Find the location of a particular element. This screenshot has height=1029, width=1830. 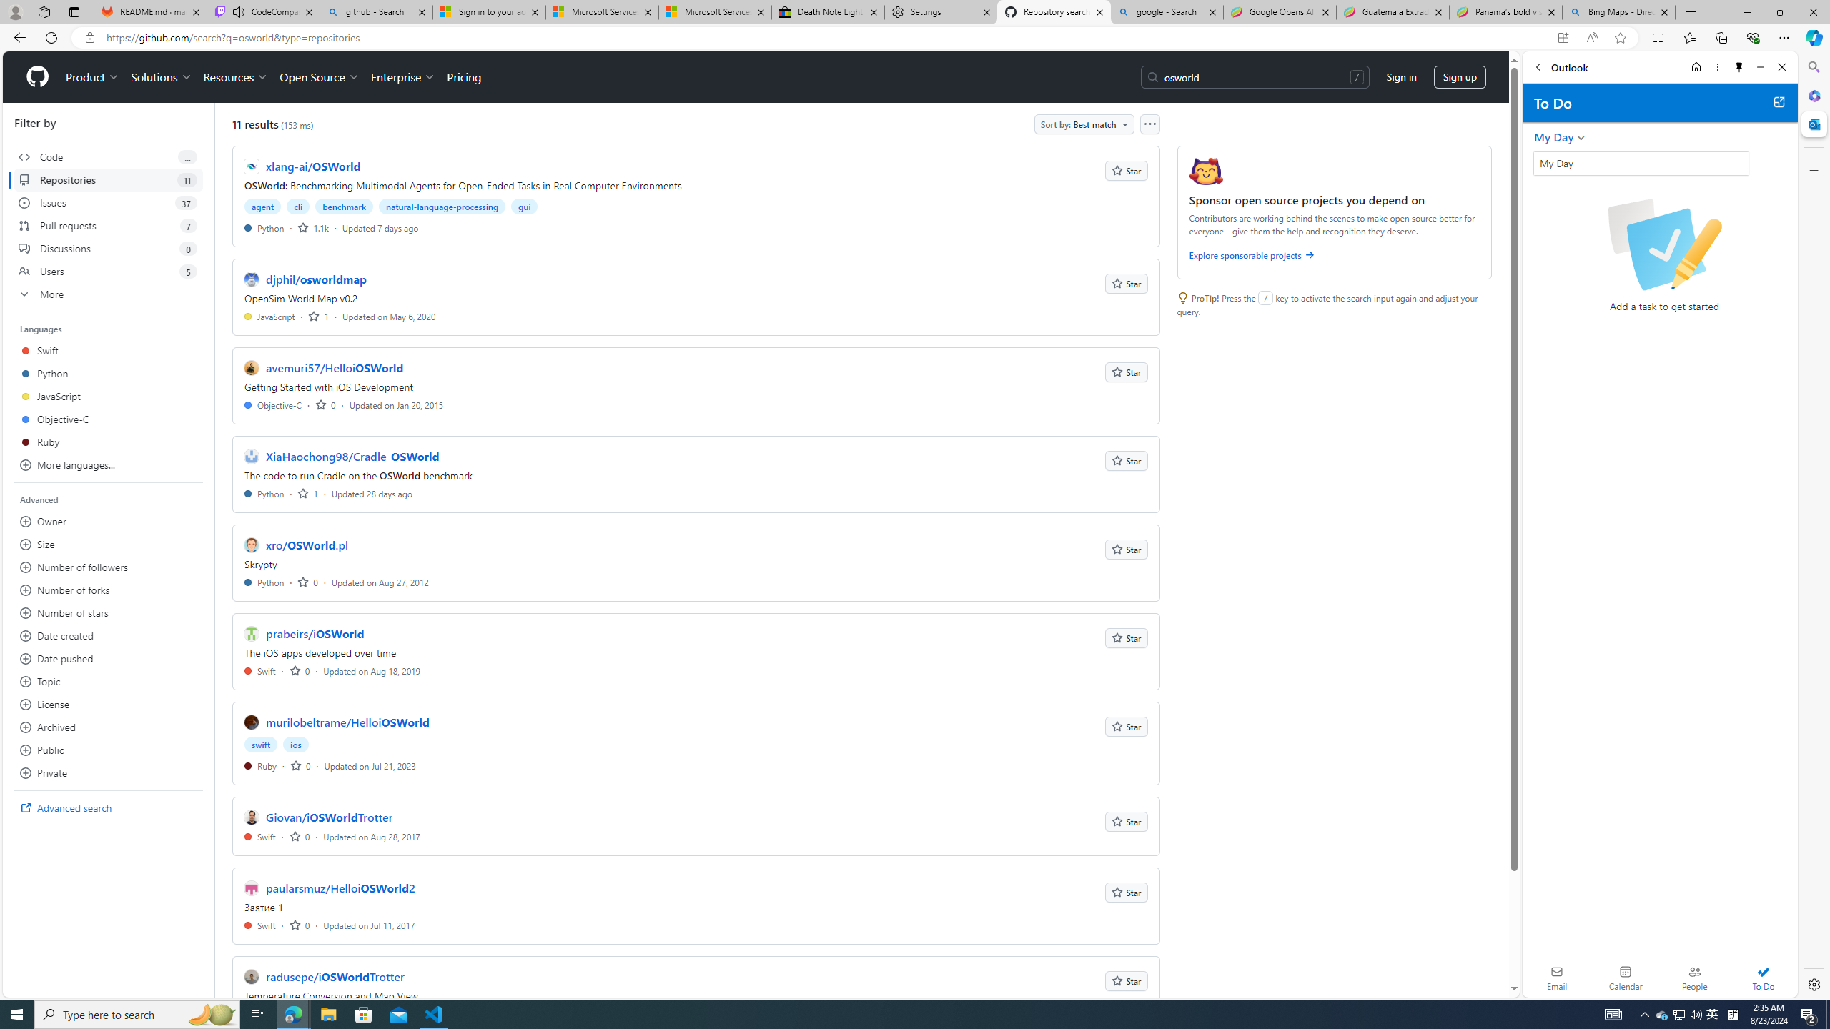

benchmark is located at coordinates (344, 206).